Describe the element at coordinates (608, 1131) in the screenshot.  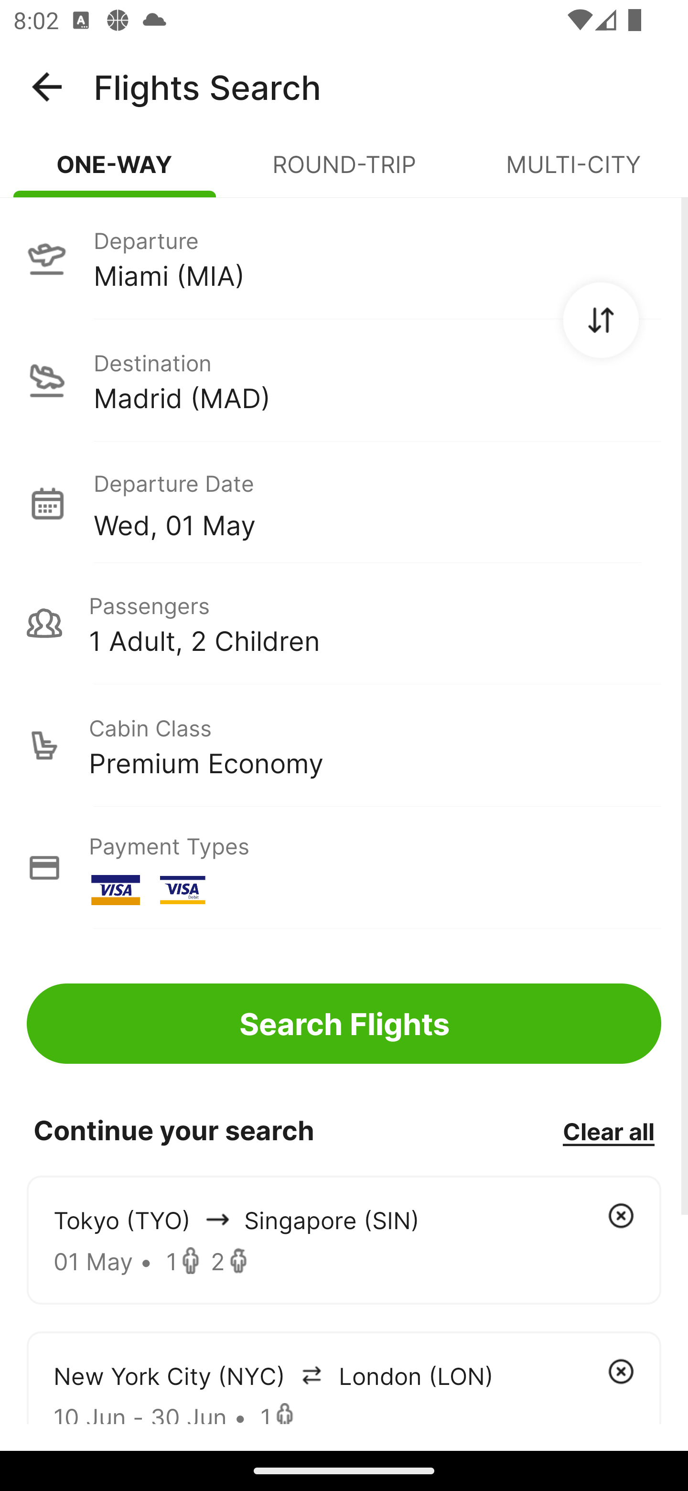
I see `Clear all` at that location.